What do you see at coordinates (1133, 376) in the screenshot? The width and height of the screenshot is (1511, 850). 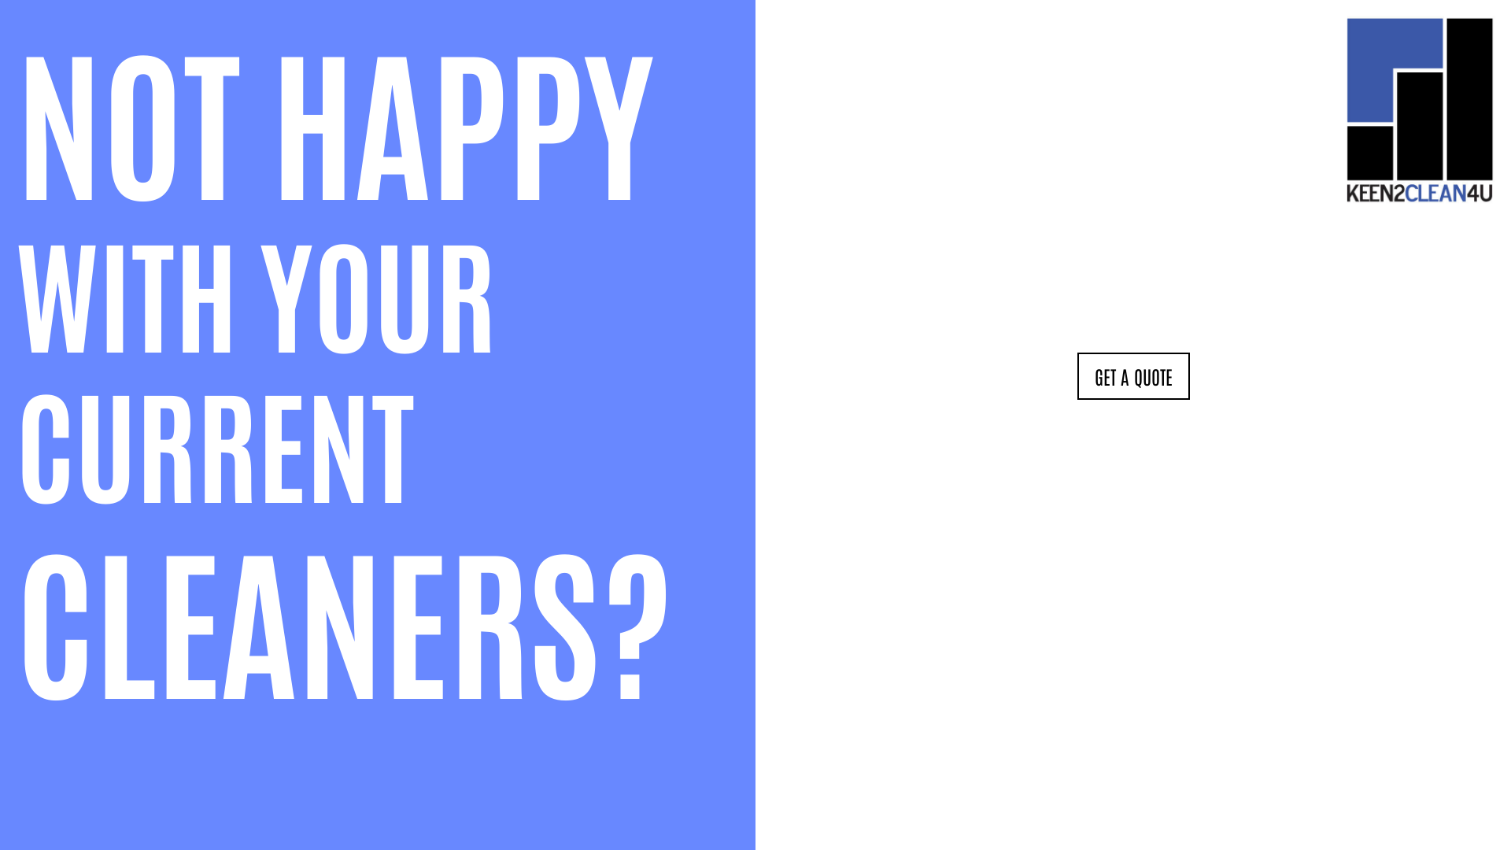 I see `GET A QUOTE` at bounding box center [1133, 376].